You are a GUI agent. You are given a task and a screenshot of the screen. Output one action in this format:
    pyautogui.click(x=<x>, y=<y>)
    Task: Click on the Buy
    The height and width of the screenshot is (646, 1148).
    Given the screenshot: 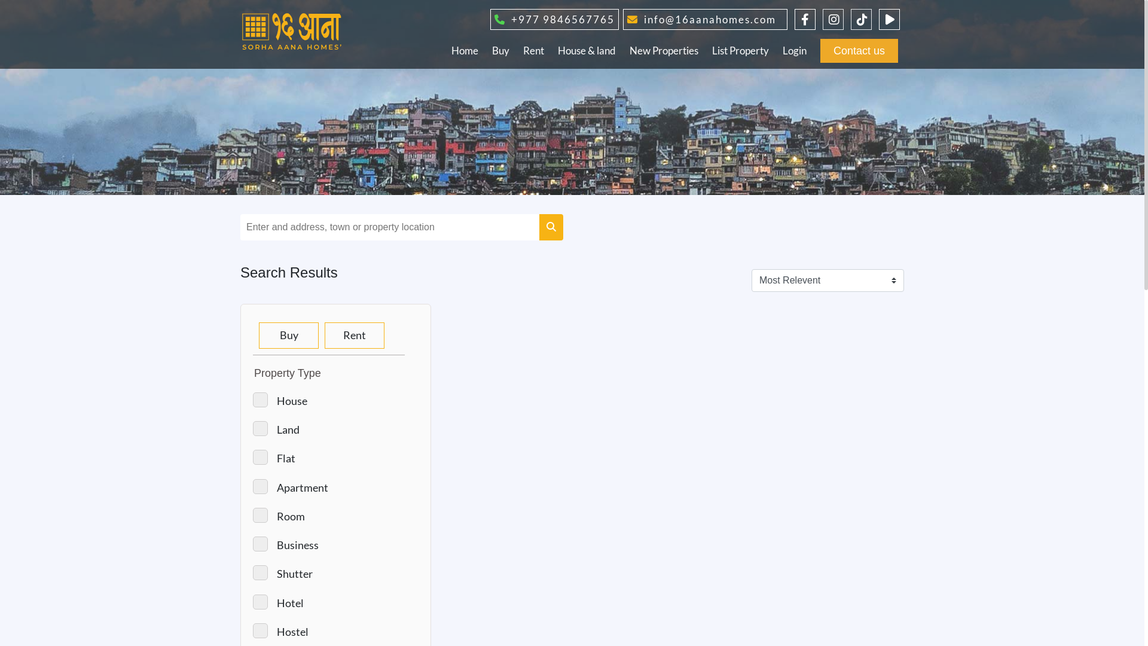 What is the action you would take?
    pyautogui.click(x=289, y=336)
    